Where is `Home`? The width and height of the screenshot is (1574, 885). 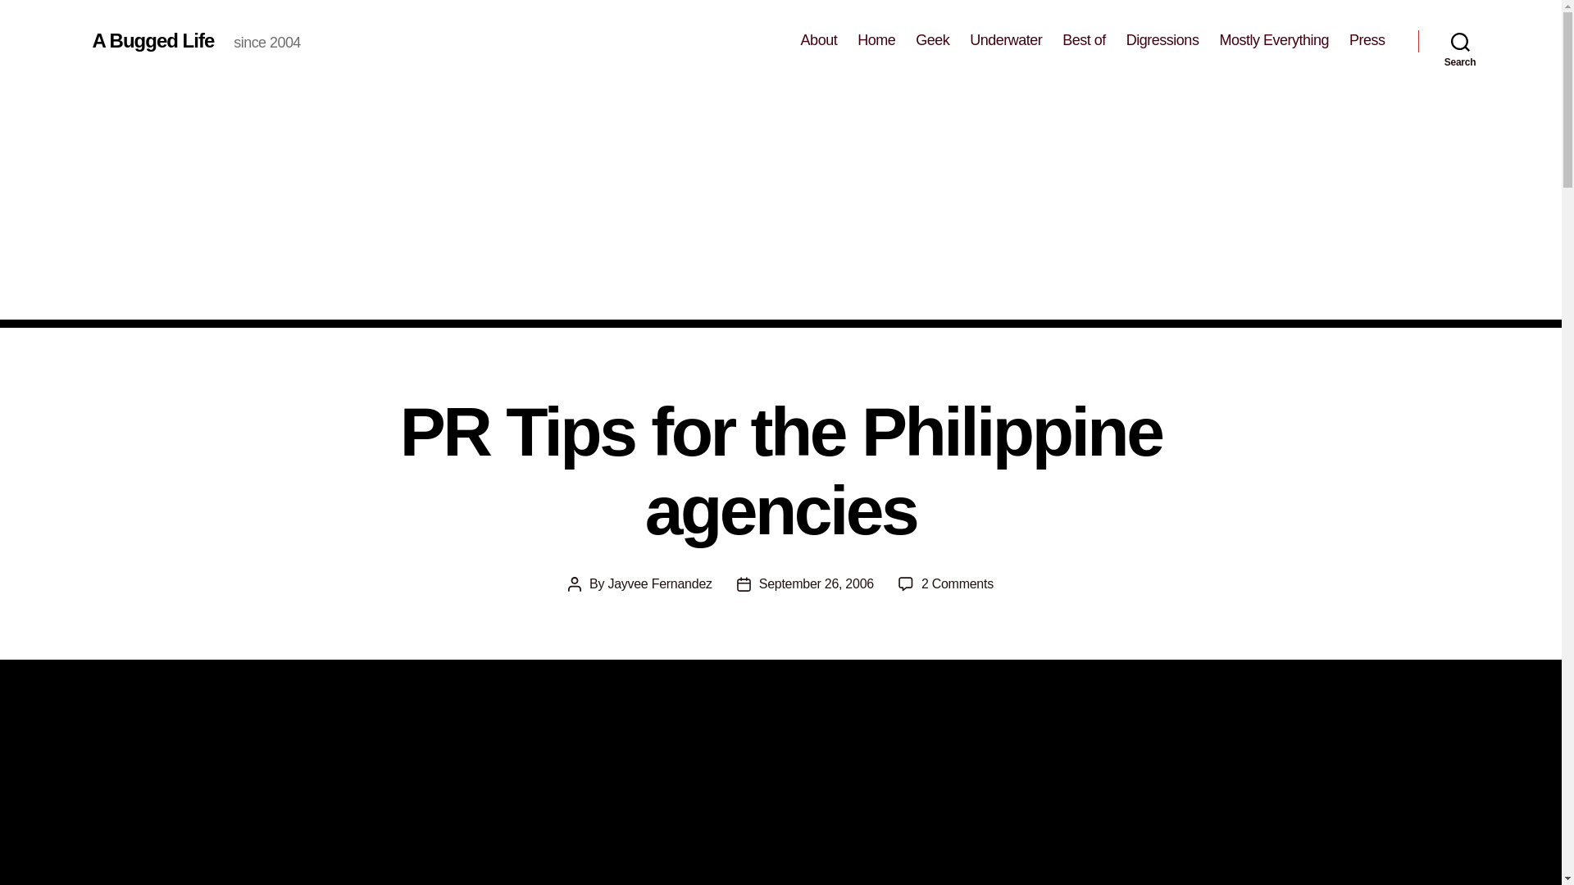
Home is located at coordinates (876, 40).